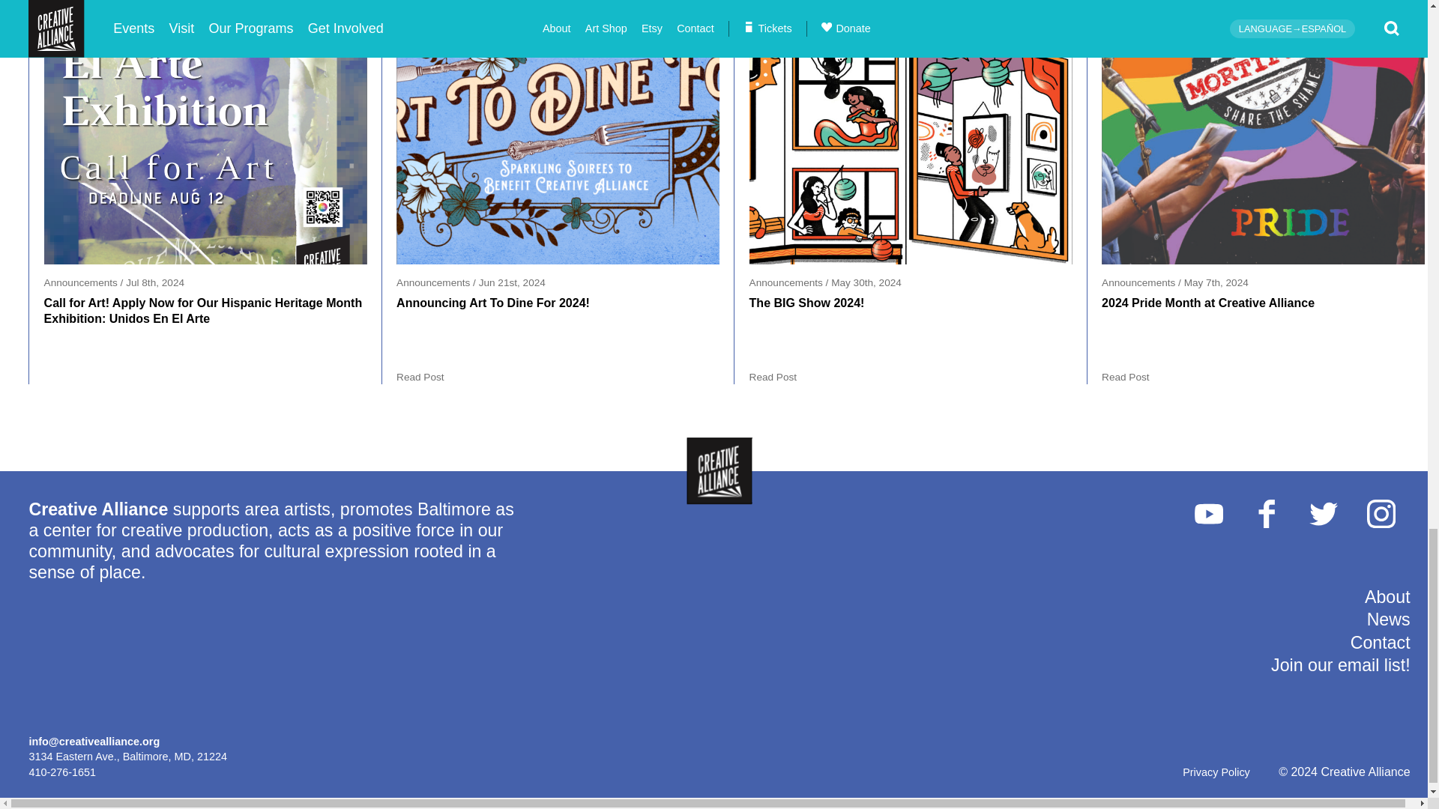 The image size is (1439, 809). What do you see at coordinates (911, 132) in the screenshot?
I see `The BIG Show 2024!` at bounding box center [911, 132].